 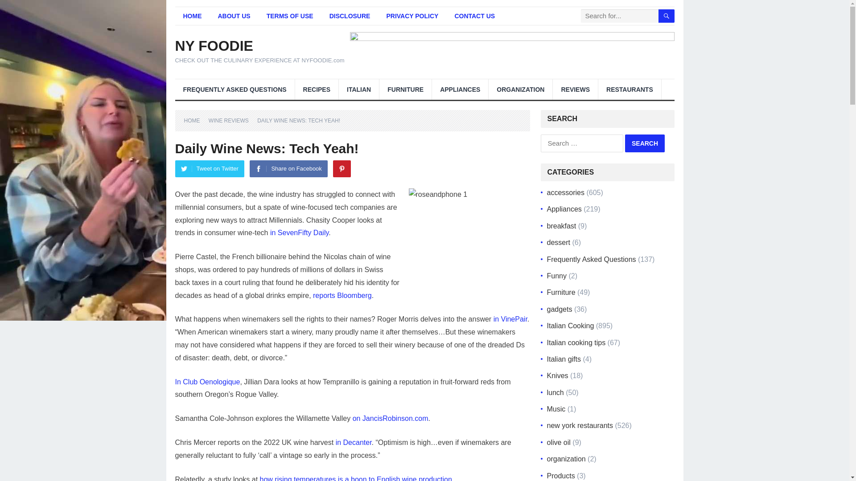 I want to click on RECIPES, so click(x=317, y=89).